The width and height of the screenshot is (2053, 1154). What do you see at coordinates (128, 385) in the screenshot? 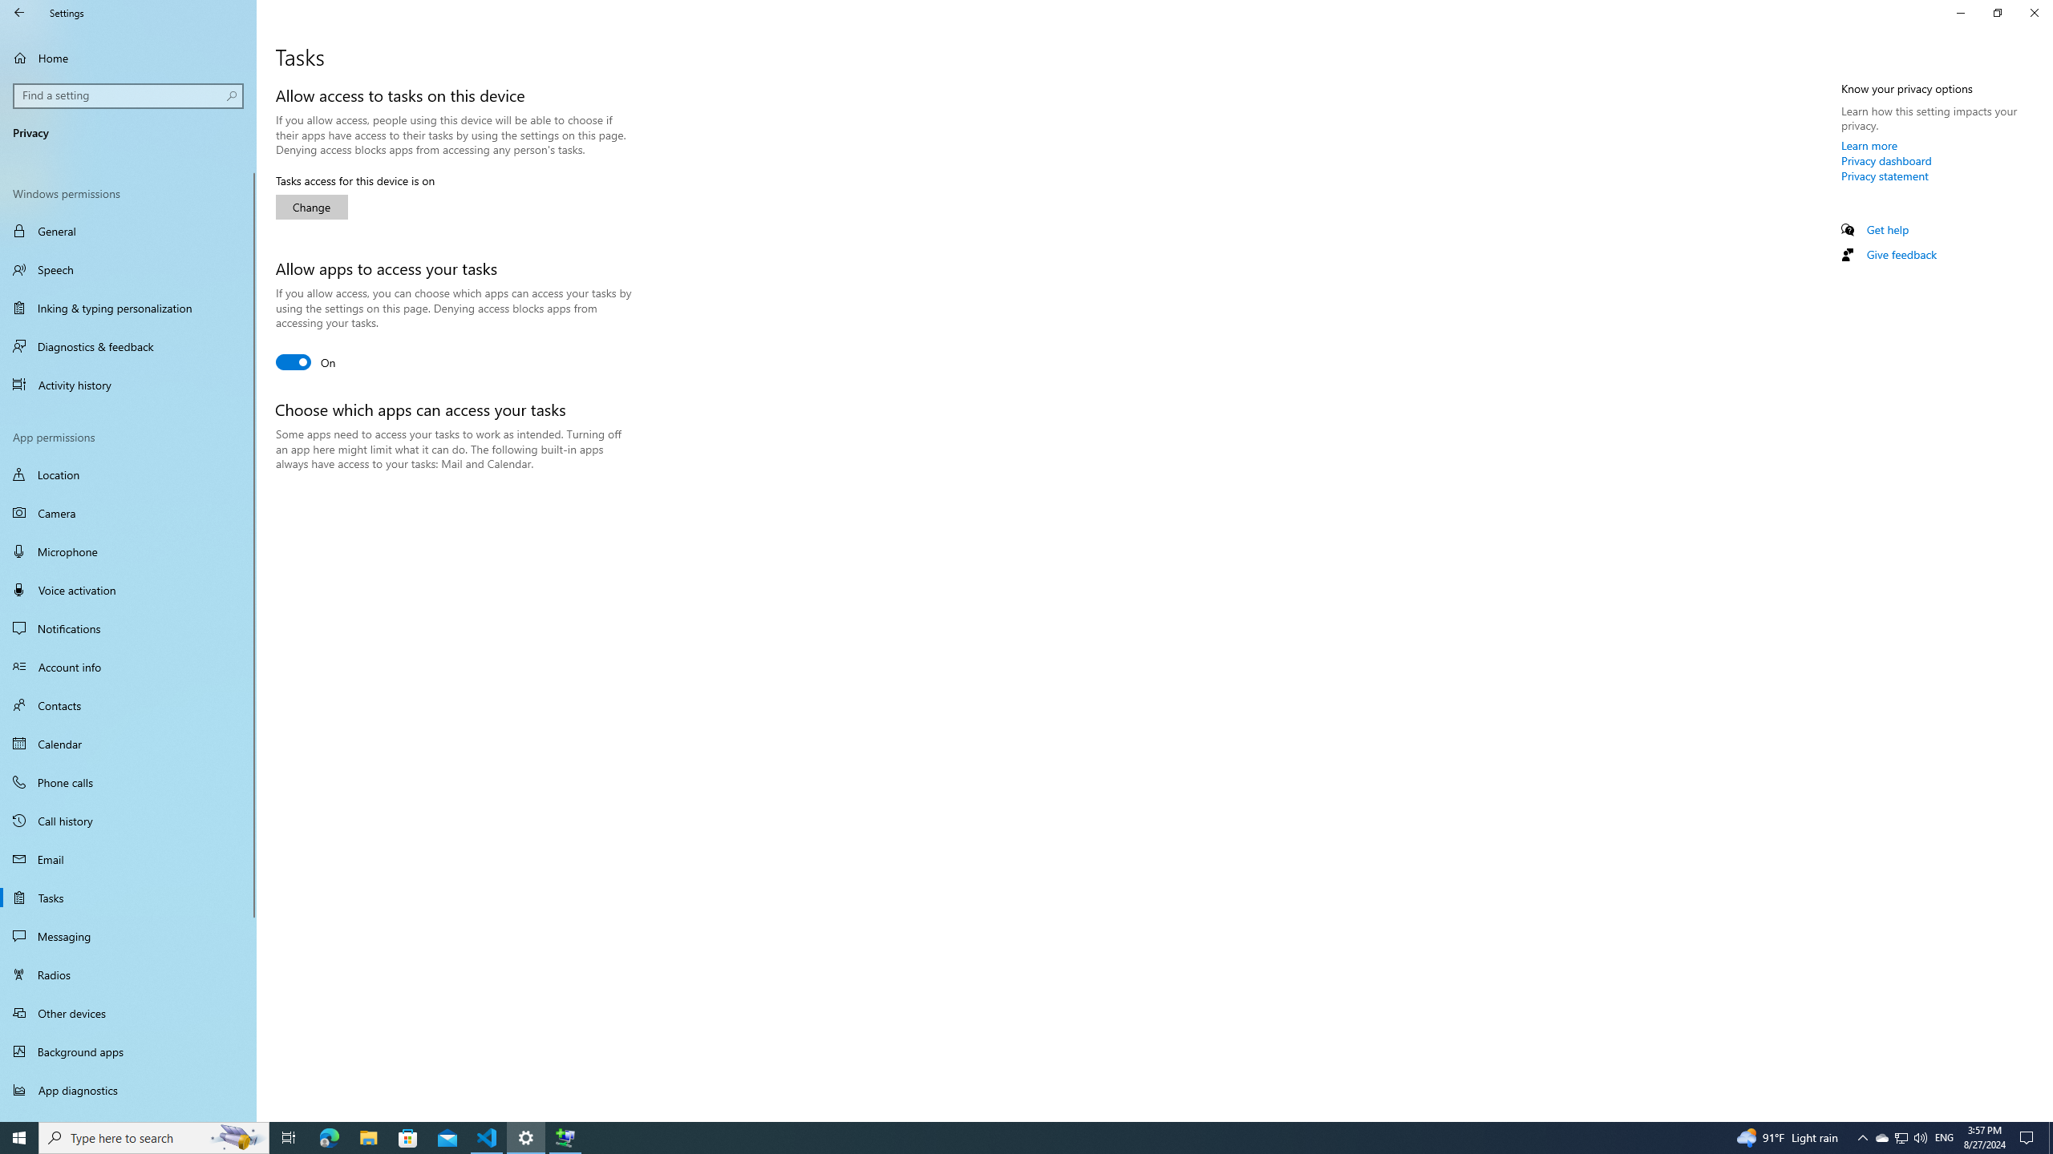
I see `Activity history` at bounding box center [128, 385].